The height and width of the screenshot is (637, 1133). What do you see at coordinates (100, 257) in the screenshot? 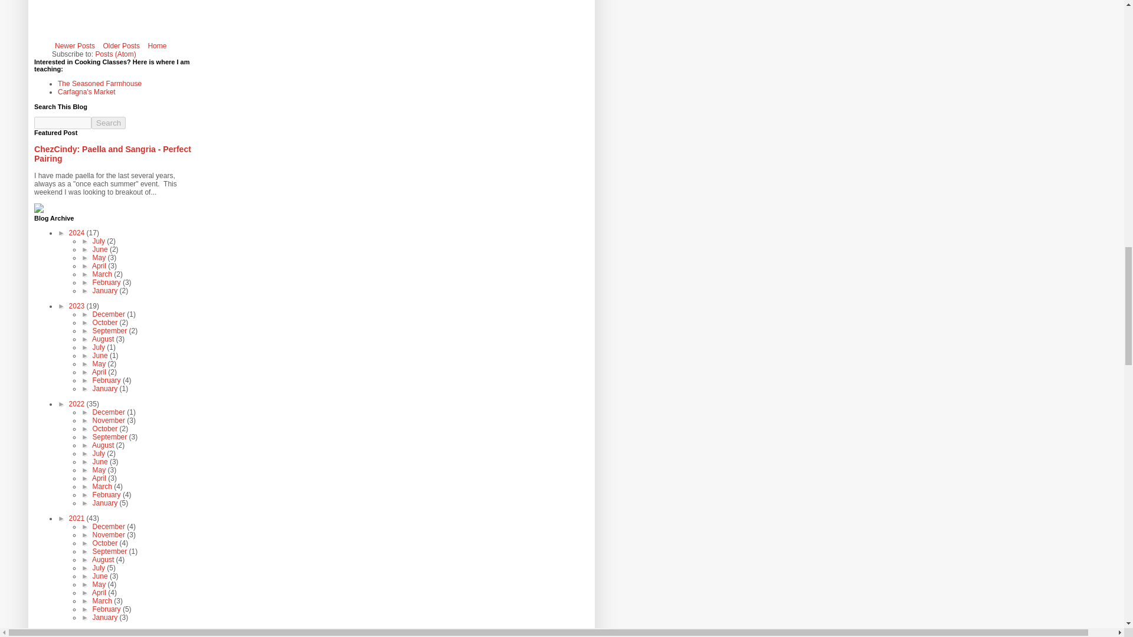
I see `May` at bounding box center [100, 257].